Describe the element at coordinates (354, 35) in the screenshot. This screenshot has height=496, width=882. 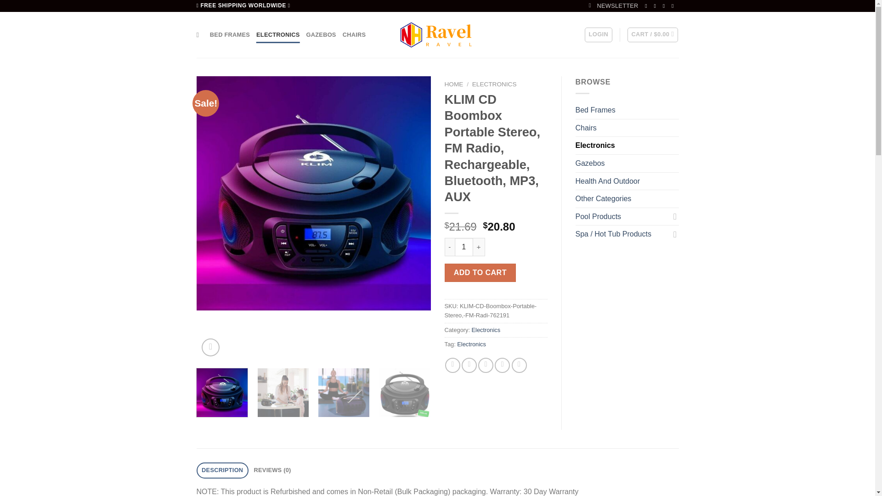
I see `CHAIRS` at that location.